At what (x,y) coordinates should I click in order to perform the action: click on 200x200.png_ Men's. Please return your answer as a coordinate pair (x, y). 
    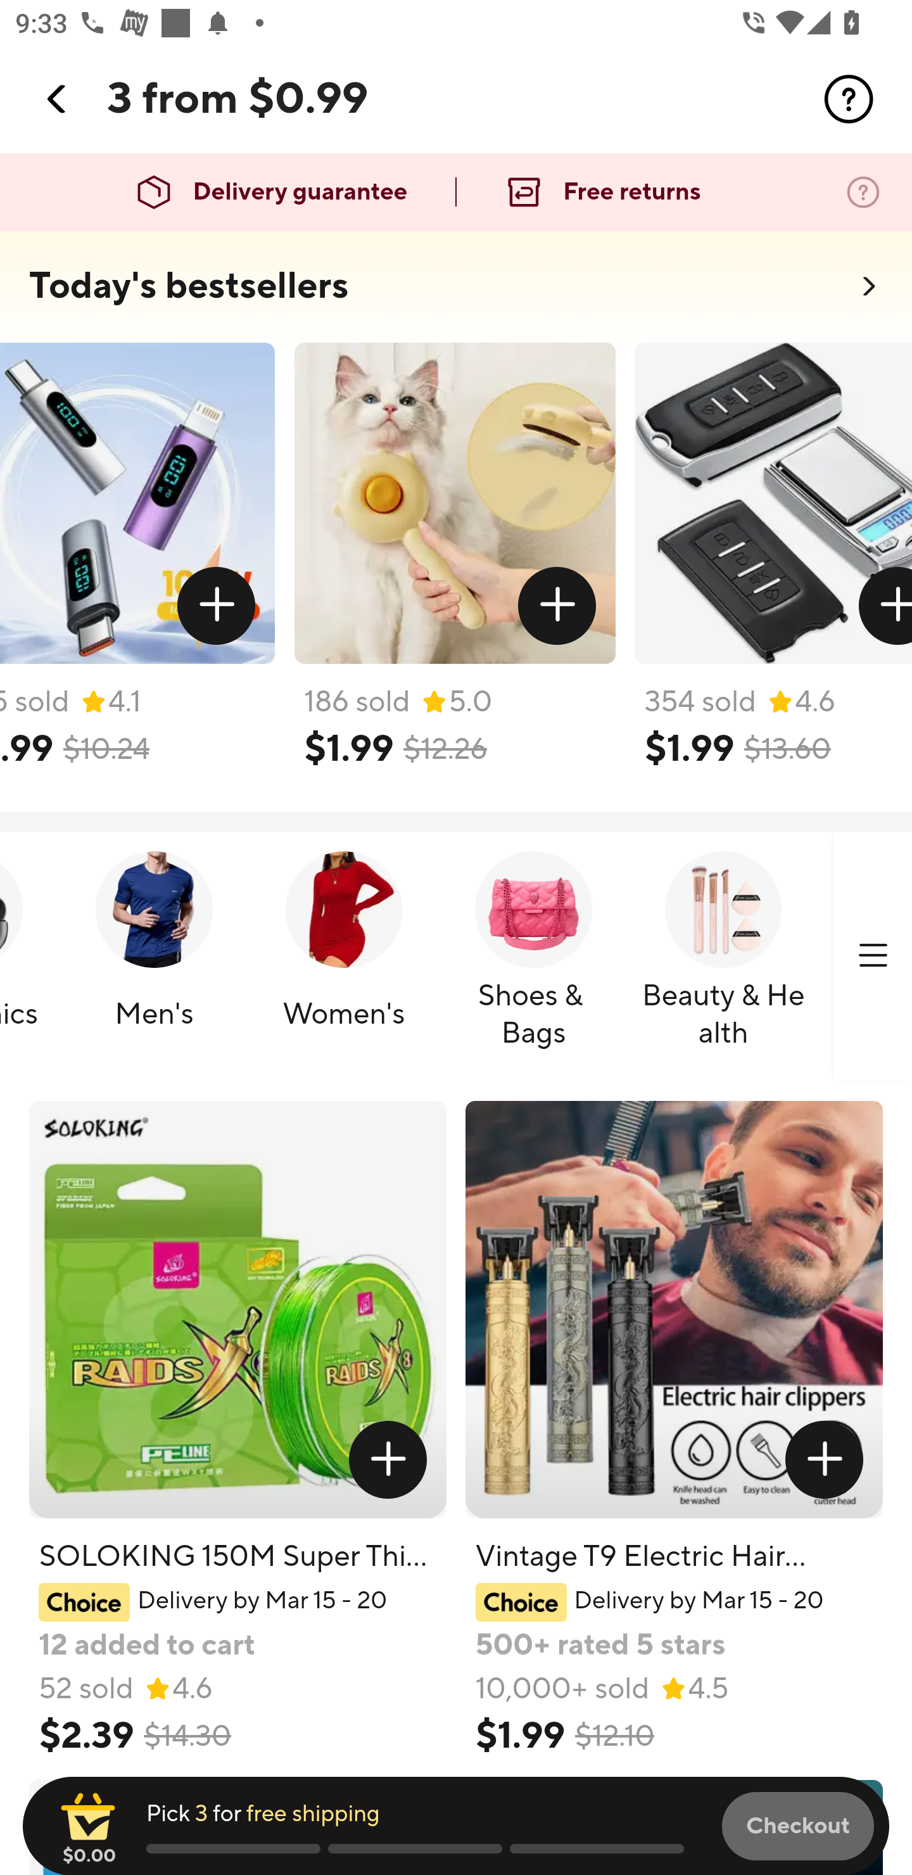
    Looking at the image, I should click on (153, 957).